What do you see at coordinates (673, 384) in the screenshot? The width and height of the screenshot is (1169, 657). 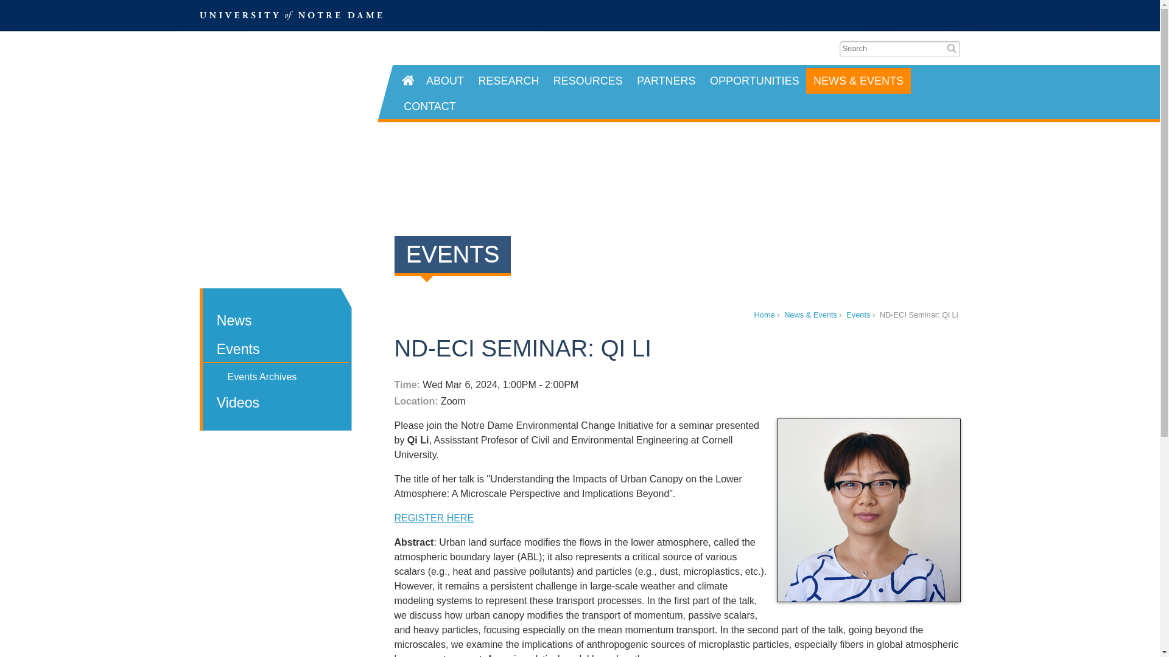 I see `Wed Mar  6, 2024  1:00PM -  2:00PM` at bounding box center [673, 384].